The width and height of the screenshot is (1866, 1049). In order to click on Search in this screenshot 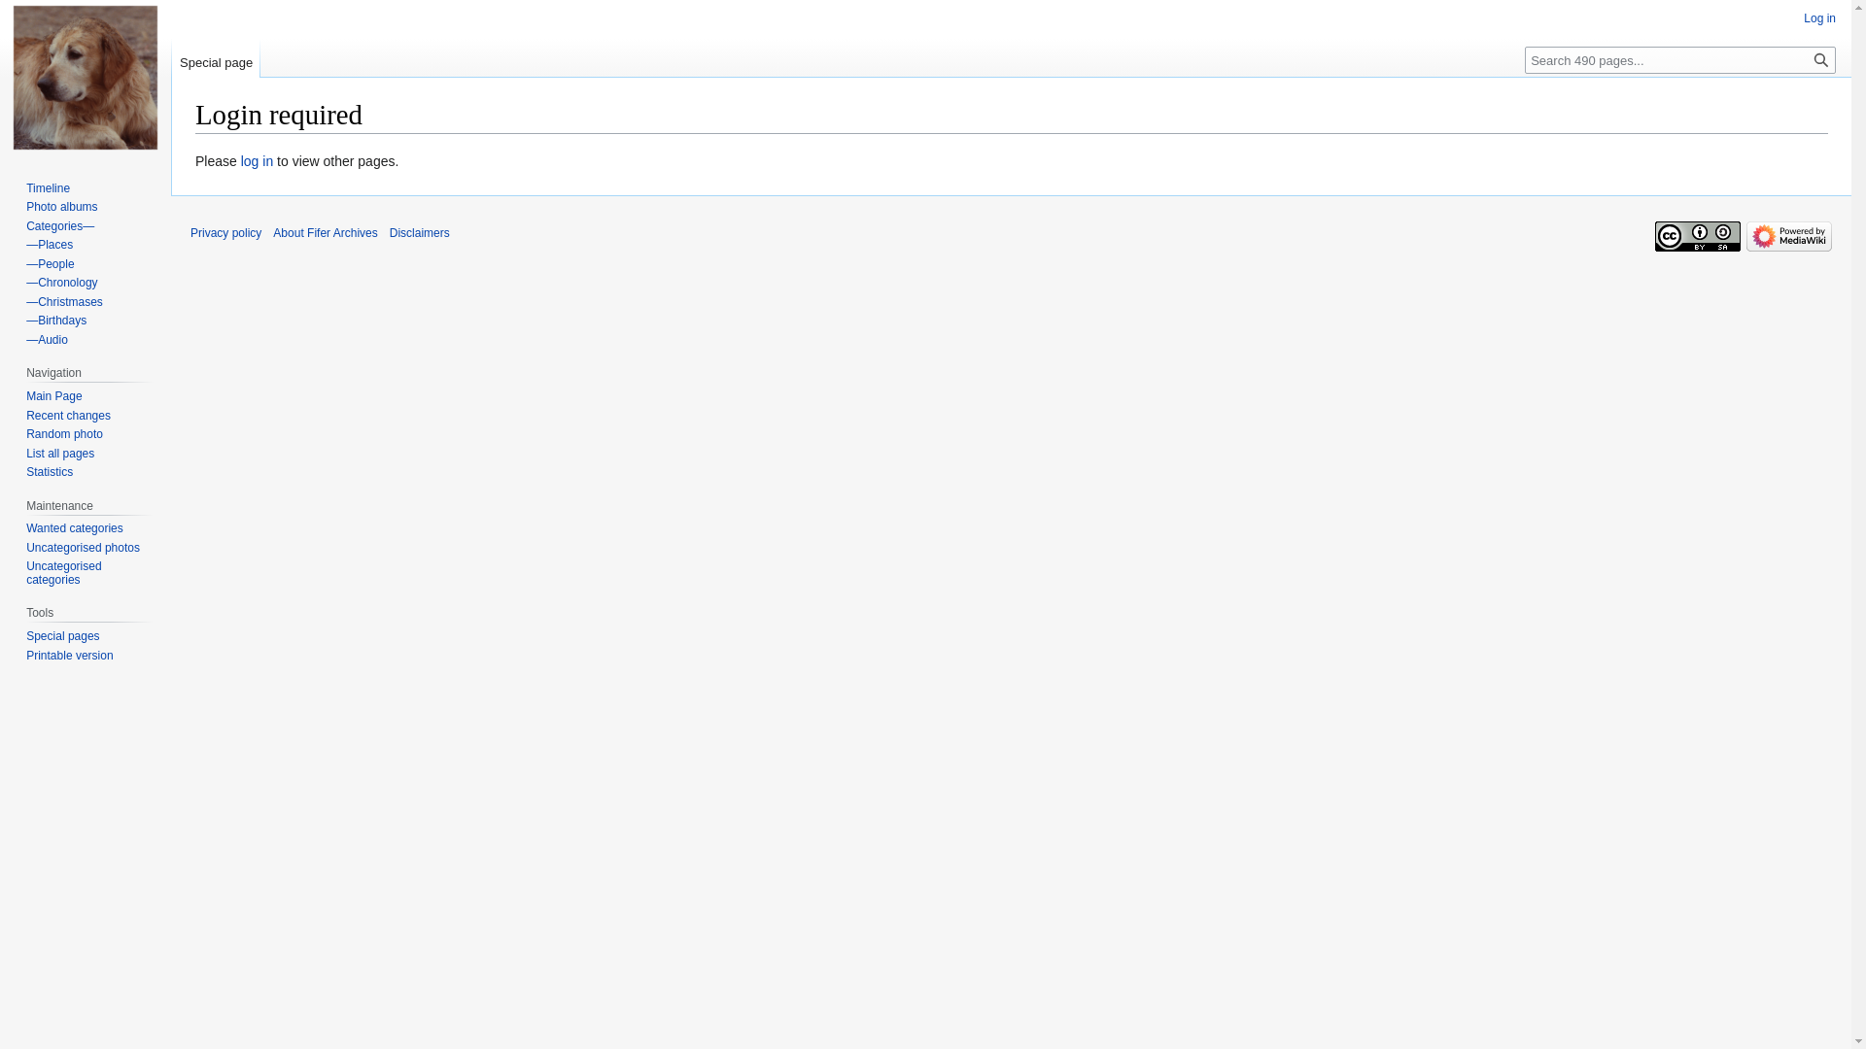, I will do `click(1821, 60)`.